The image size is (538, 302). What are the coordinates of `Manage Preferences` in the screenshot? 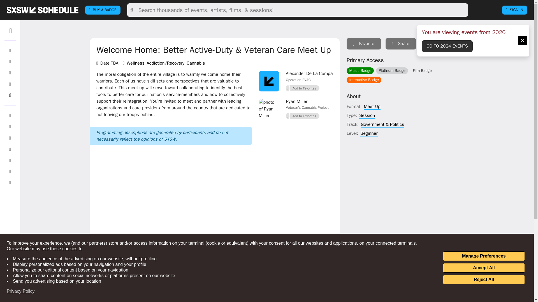 It's located at (484, 256).